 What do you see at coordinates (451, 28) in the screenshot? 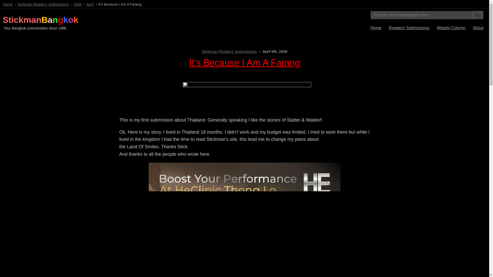
I see `Weekly Column` at bounding box center [451, 28].